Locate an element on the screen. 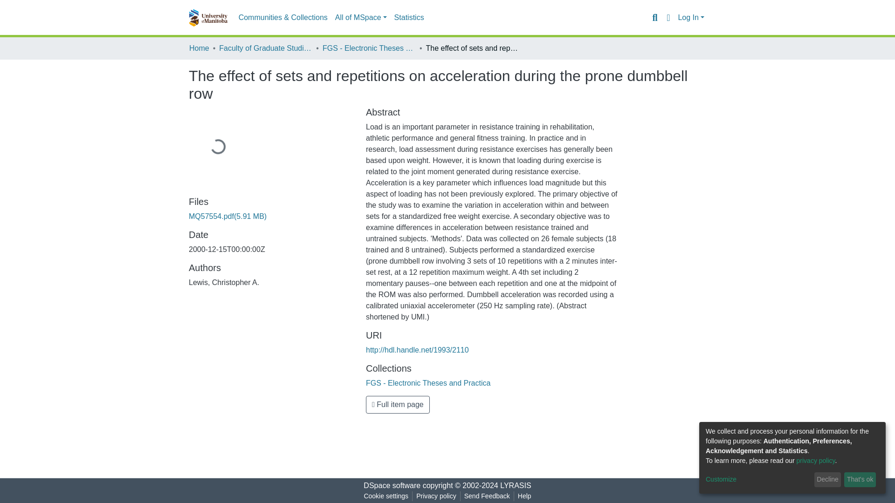 The height and width of the screenshot is (503, 895). Help is located at coordinates (524, 496).